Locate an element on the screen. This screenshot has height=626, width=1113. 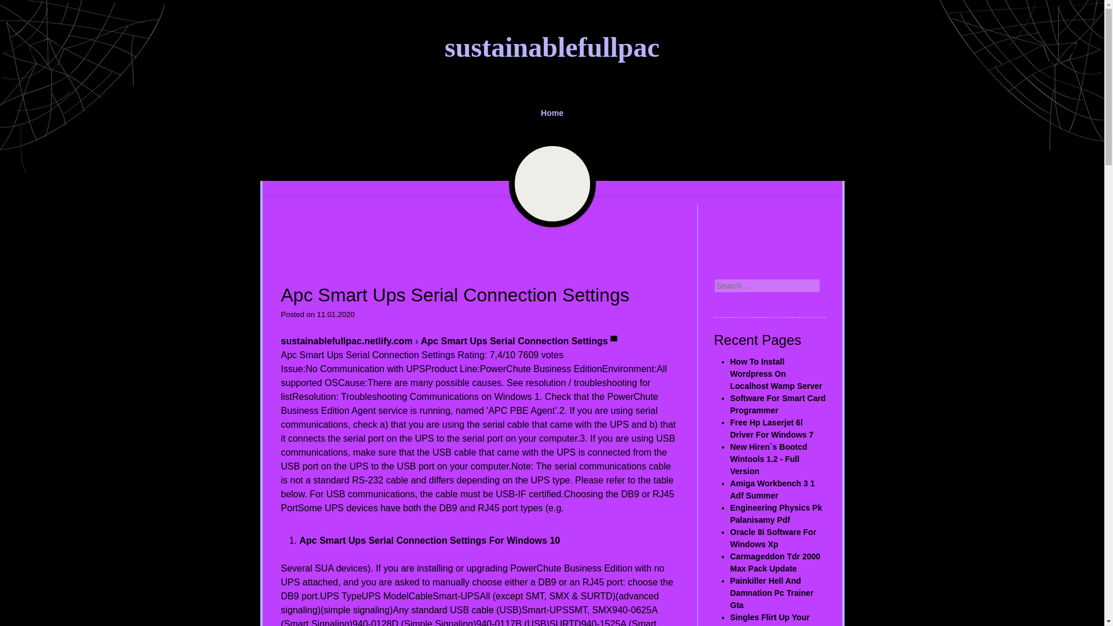
Carmageddon Tdr 2000 Max Pack Update is located at coordinates (776, 562).